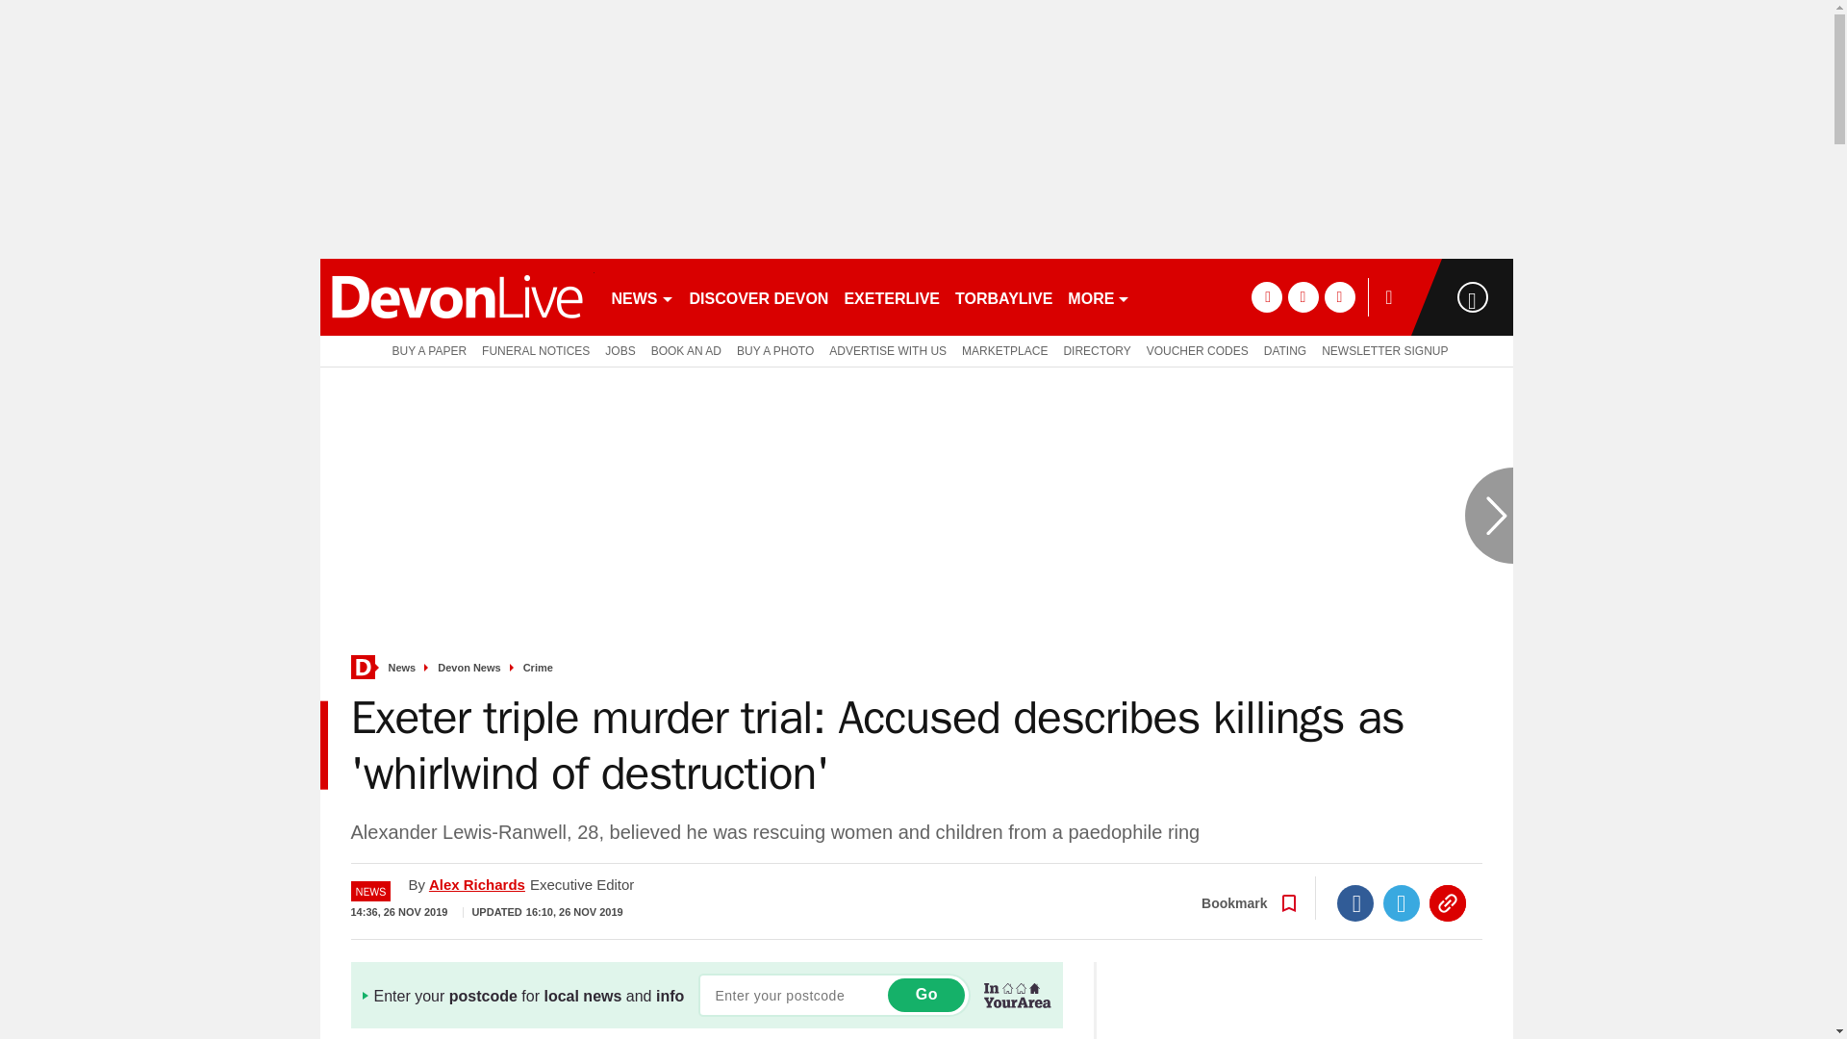  Describe the element at coordinates (1099, 296) in the screenshot. I see `MORE` at that location.